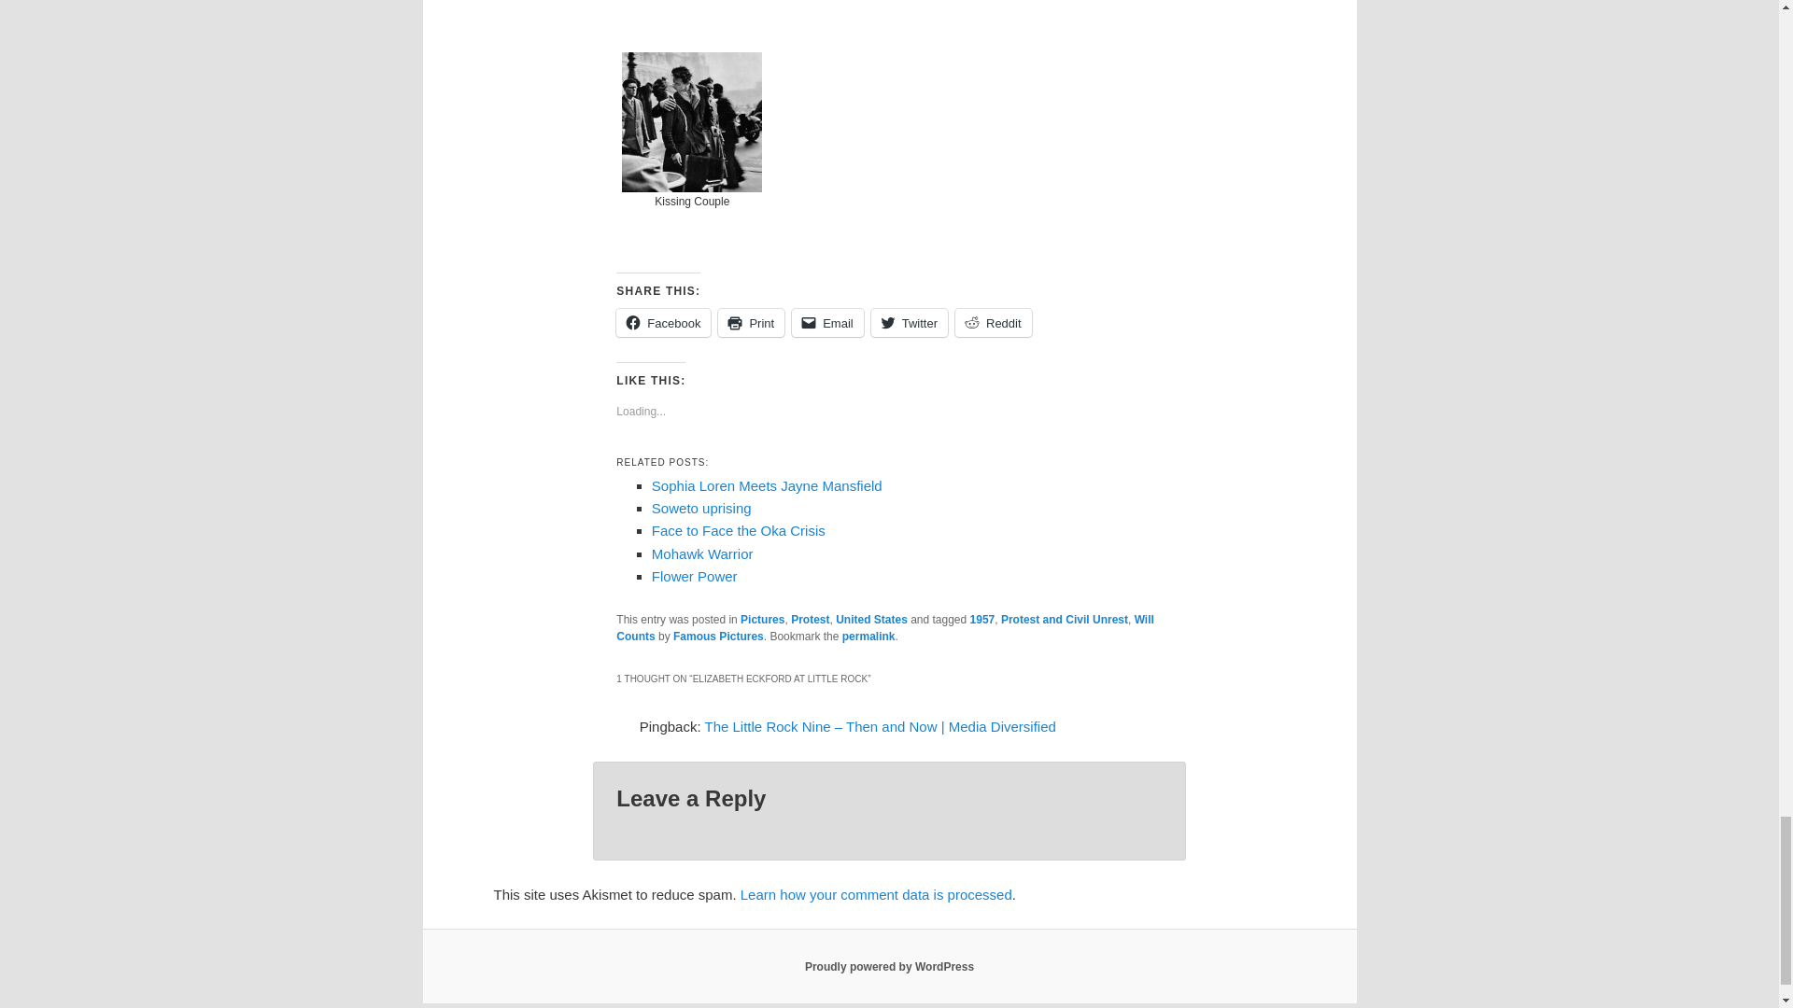 The width and height of the screenshot is (1793, 1008). Describe the element at coordinates (868, 637) in the screenshot. I see `Permalink to Elizabeth Eckford at Little Rock` at that location.